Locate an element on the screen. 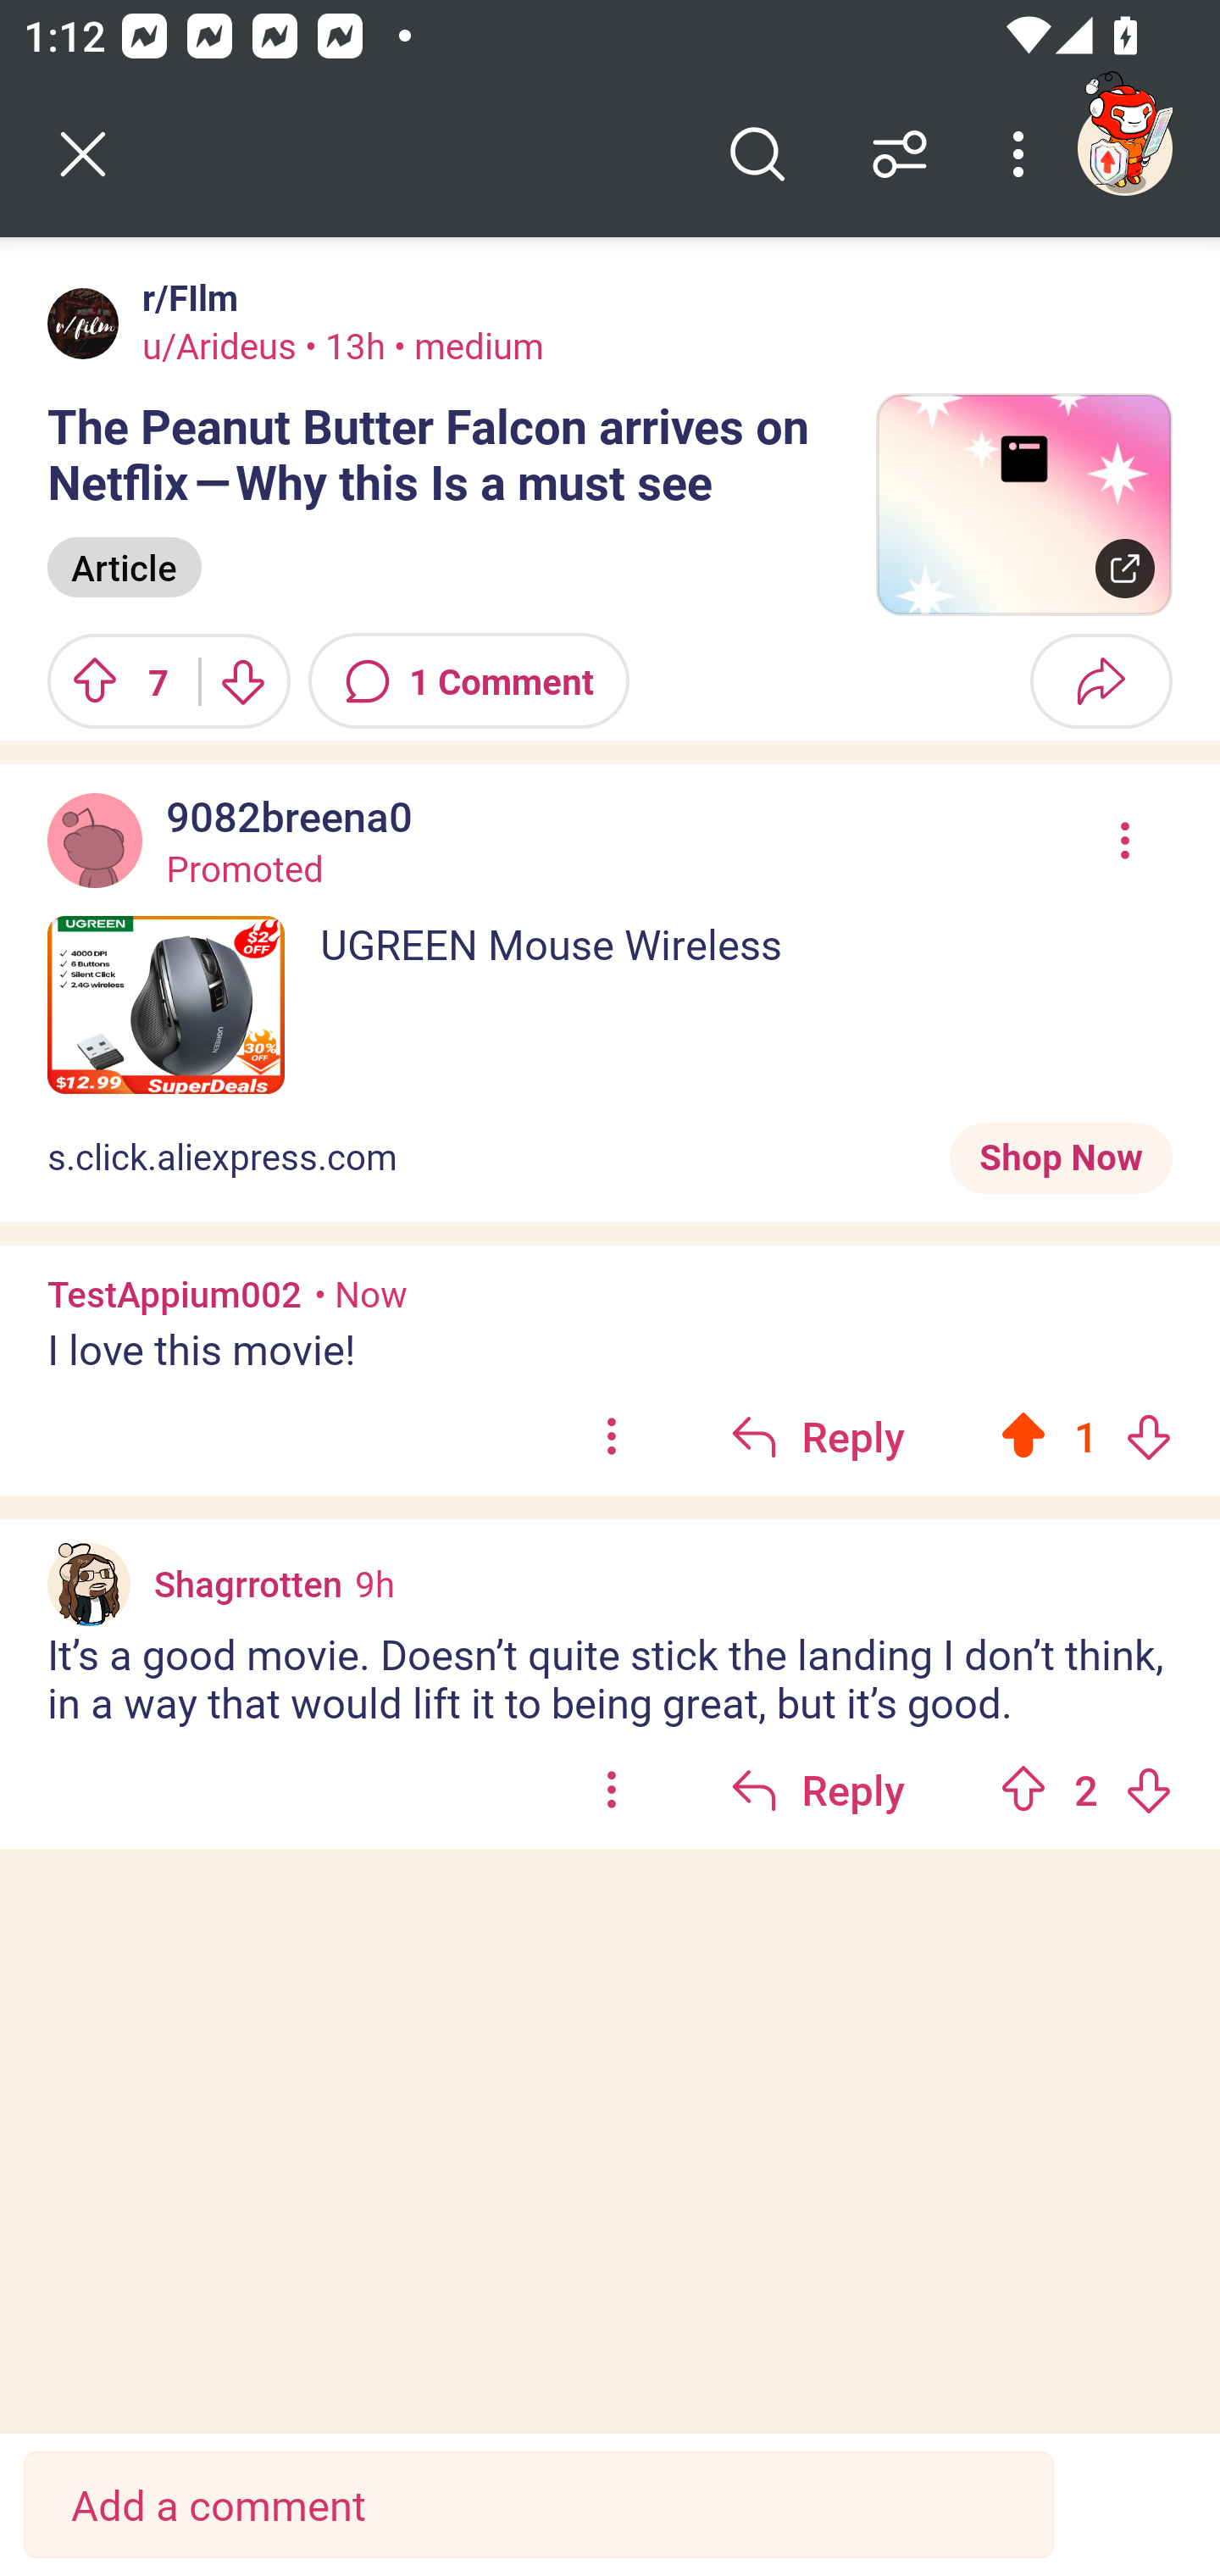 The width and height of the screenshot is (1220, 2576). 9h is located at coordinates (374, 1583).